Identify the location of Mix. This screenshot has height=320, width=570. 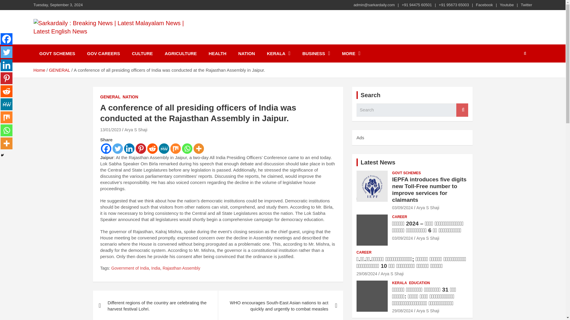
(175, 148).